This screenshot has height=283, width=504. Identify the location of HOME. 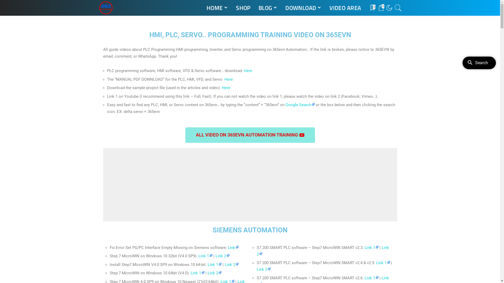
(217, 8).